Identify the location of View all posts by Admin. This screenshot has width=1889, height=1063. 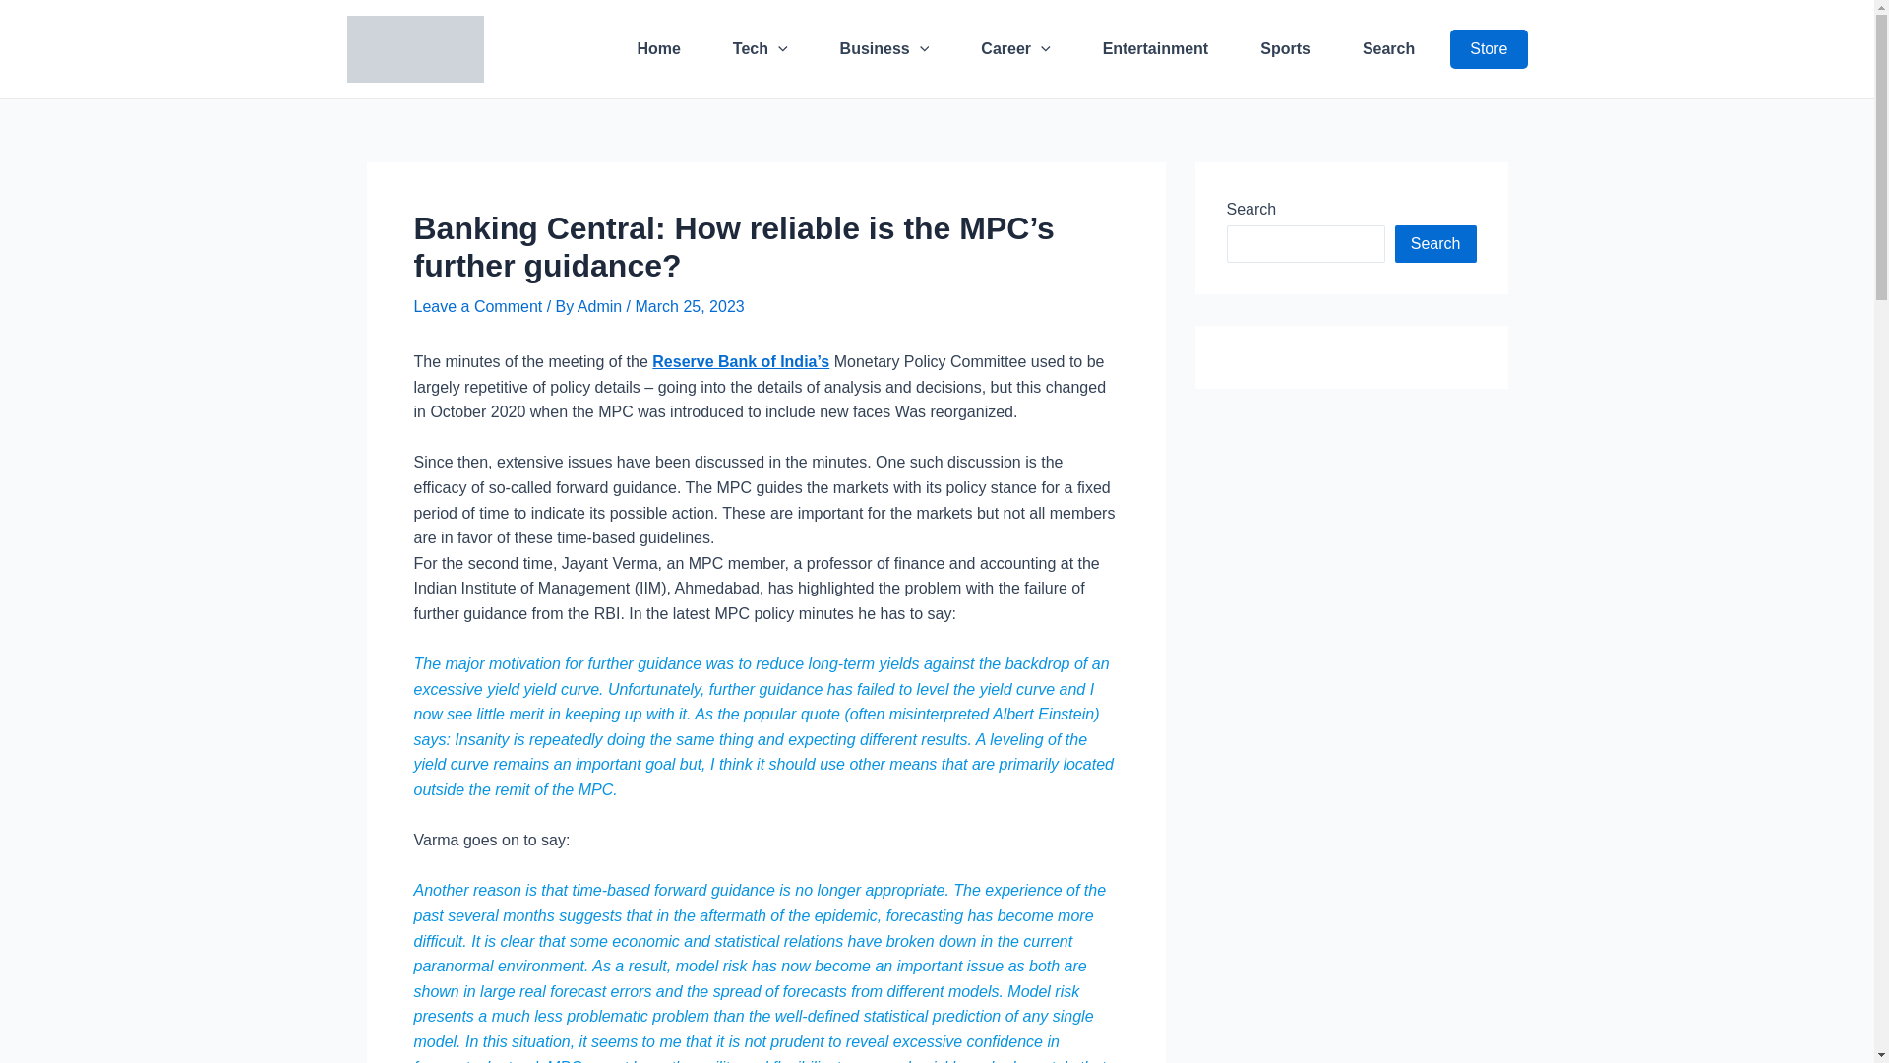
(602, 306).